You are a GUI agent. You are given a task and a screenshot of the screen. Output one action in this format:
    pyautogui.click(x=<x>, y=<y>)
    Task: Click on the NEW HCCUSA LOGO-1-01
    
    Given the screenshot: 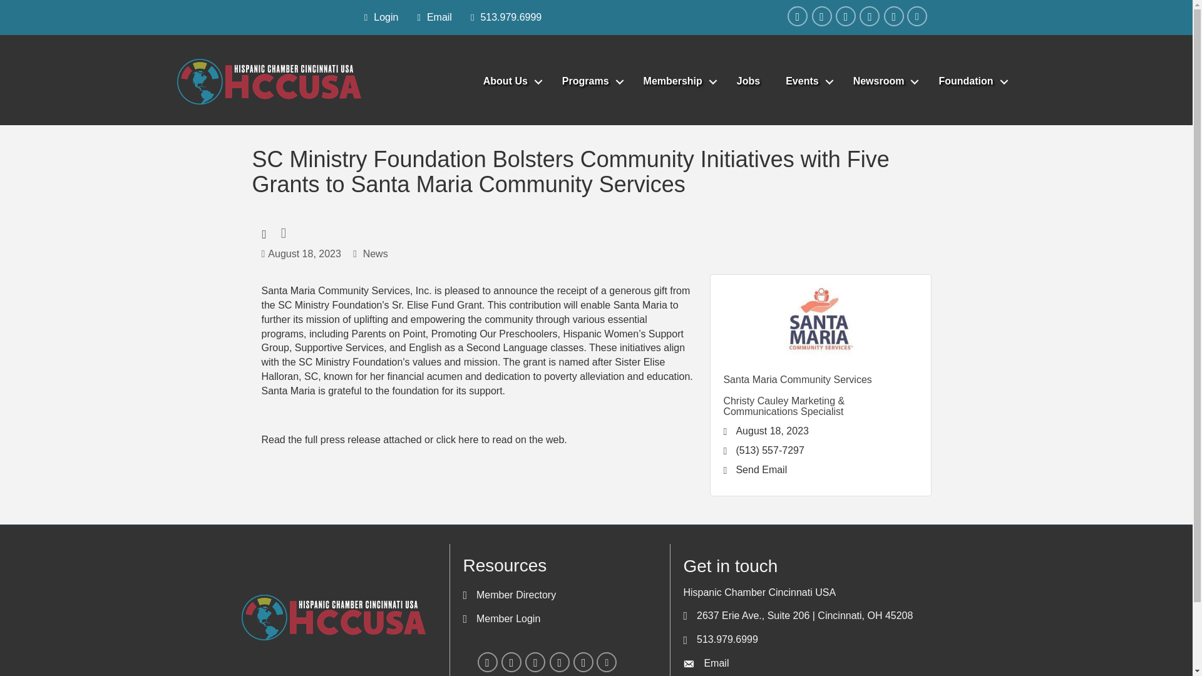 What is the action you would take?
    pyautogui.click(x=269, y=81)
    